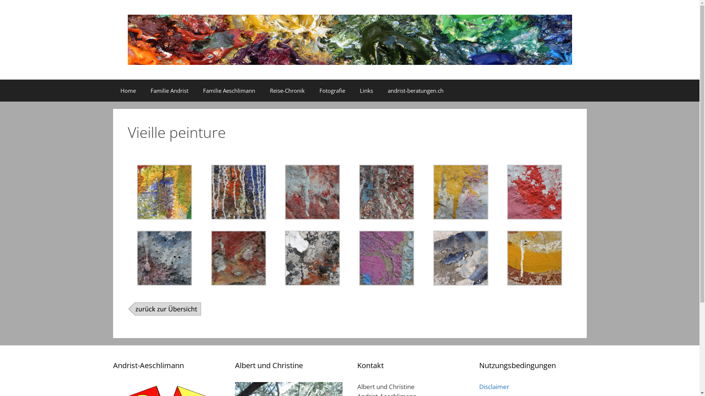 The width and height of the screenshot is (705, 396). Describe the element at coordinates (128, 91) in the screenshot. I see `Home` at that location.